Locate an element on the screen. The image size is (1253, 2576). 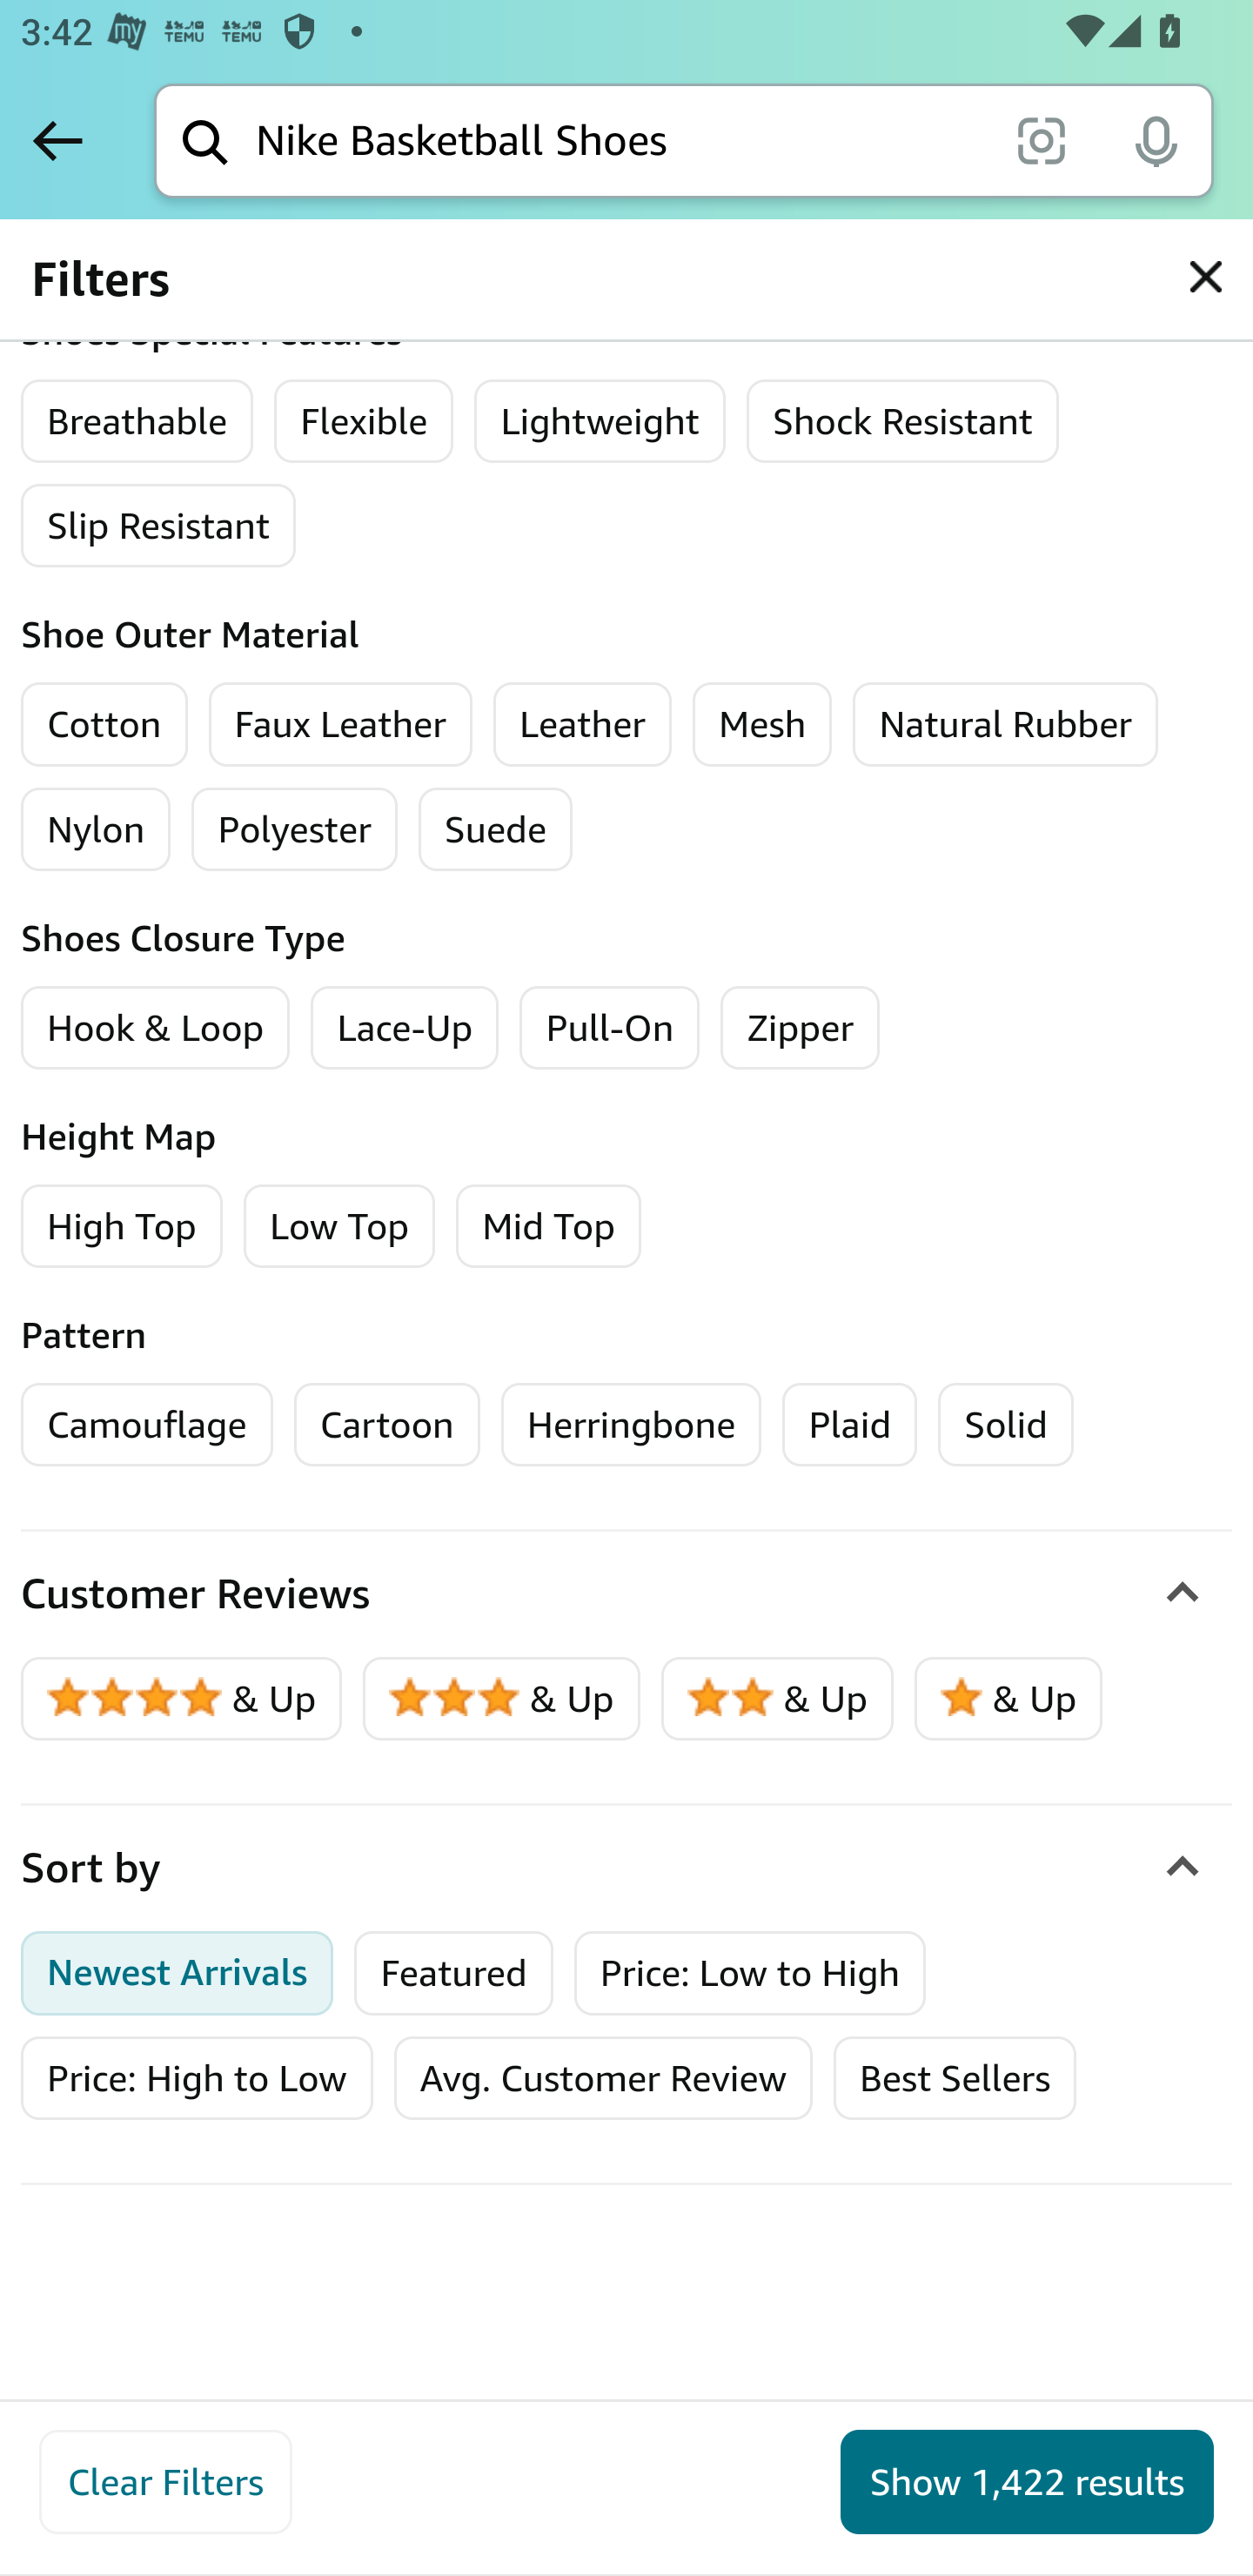
Faux Leather is located at coordinates (339, 725).